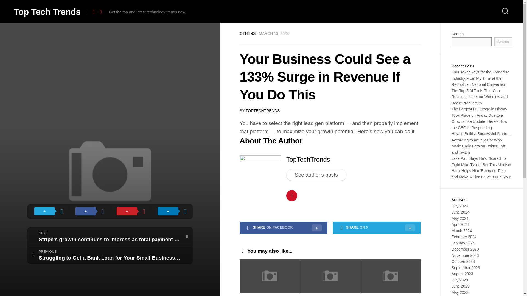 Image resolution: width=527 pixels, height=296 pixels. I want to click on December 2023, so click(465, 249).